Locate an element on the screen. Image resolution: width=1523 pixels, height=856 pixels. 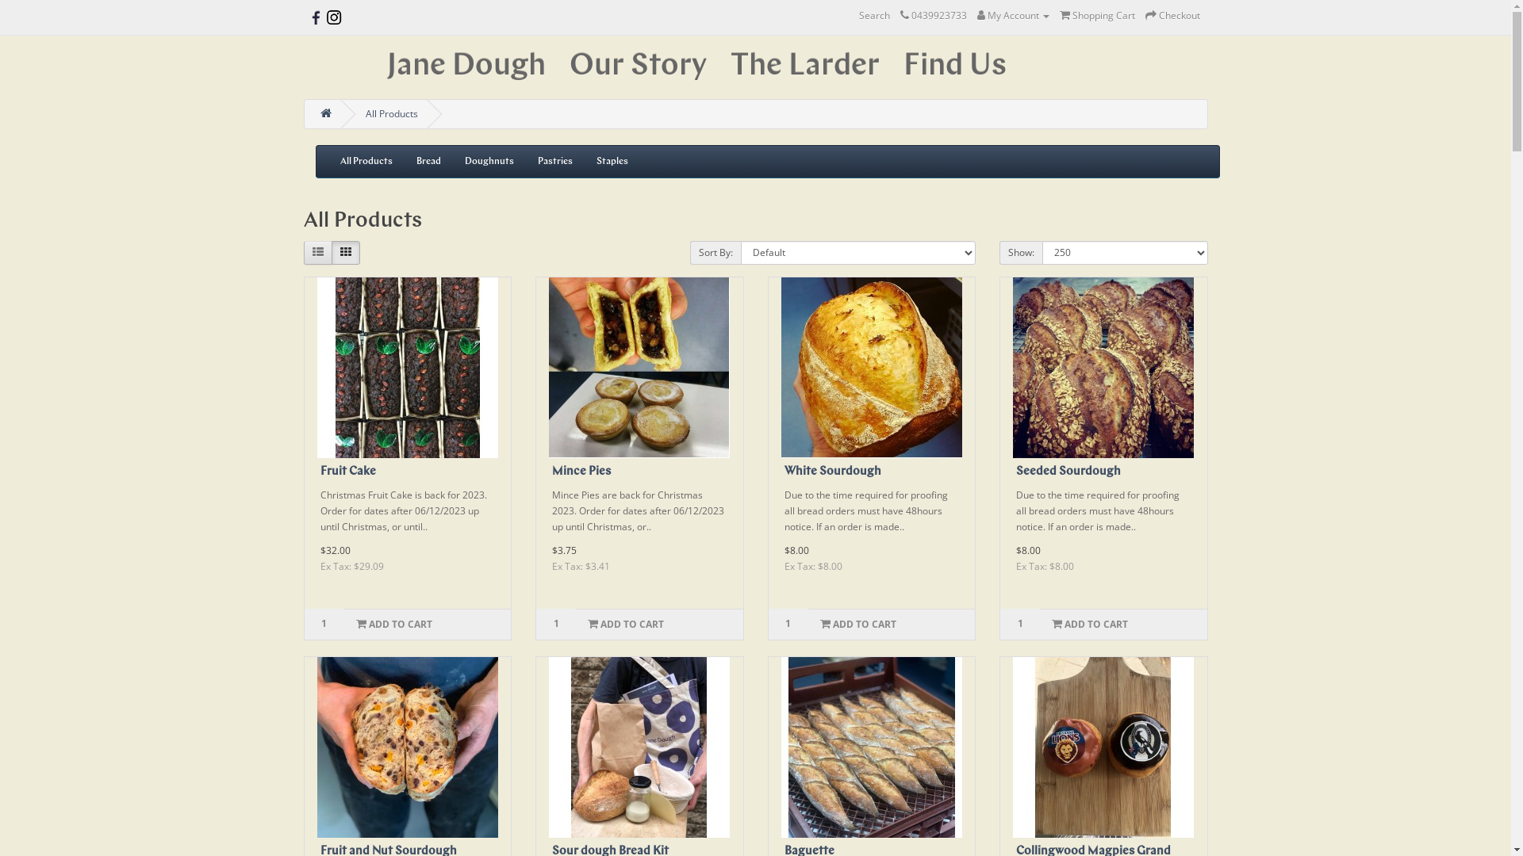
Checkout is located at coordinates (1172, 16).